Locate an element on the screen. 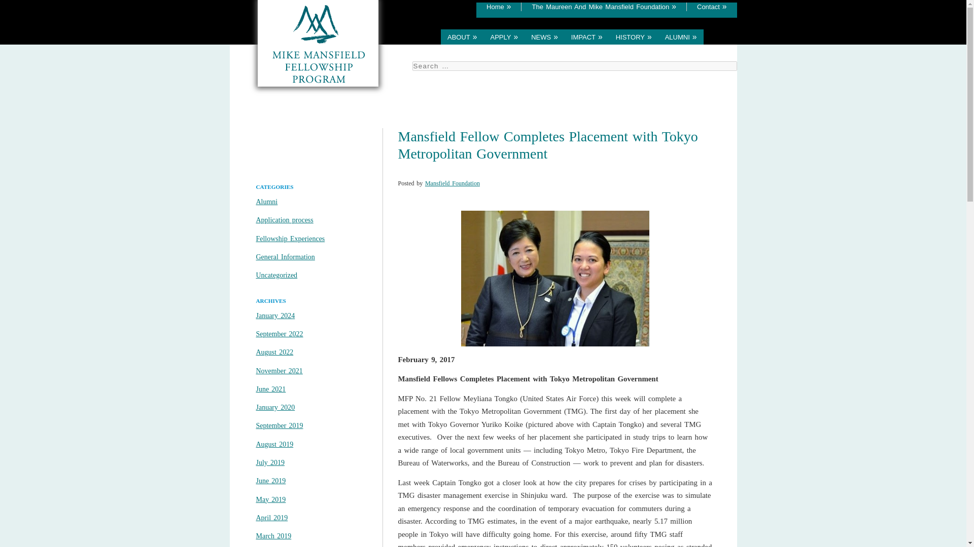 This screenshot has height=547, width=974. HISTORY is located at coordinates (634, 36).